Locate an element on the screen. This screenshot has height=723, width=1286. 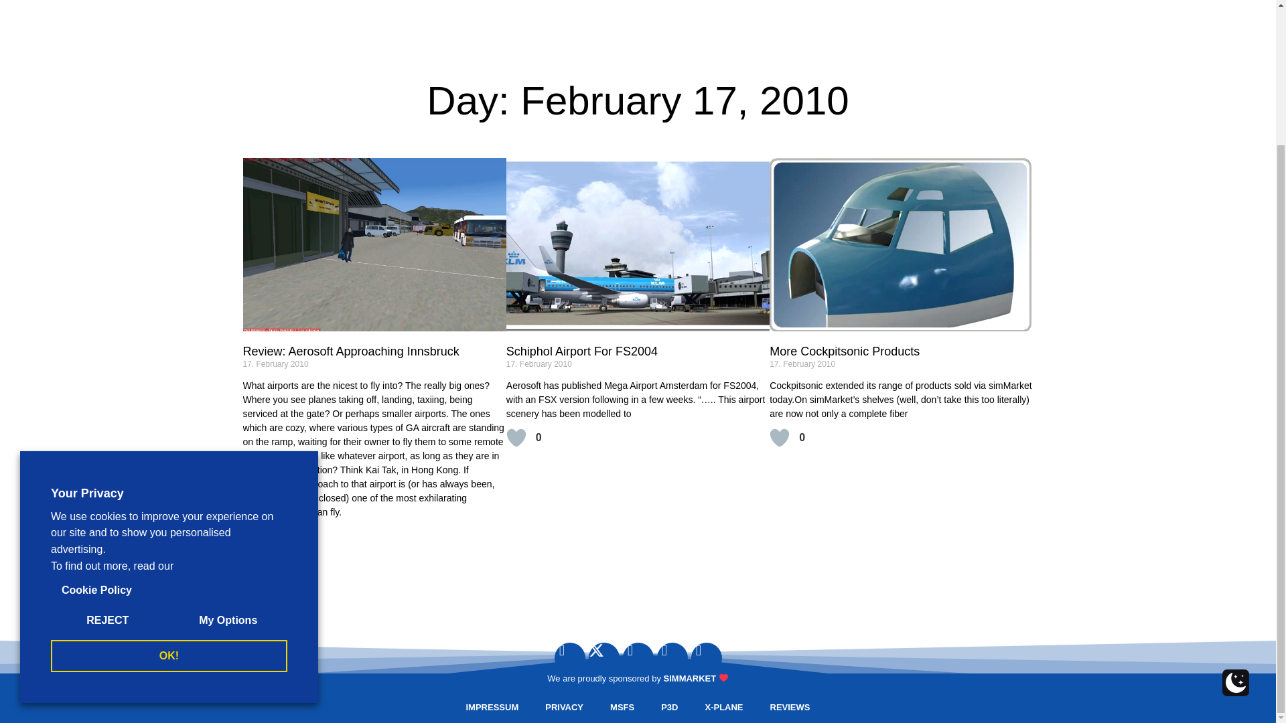
OK! is located at coordinates (169, 483).